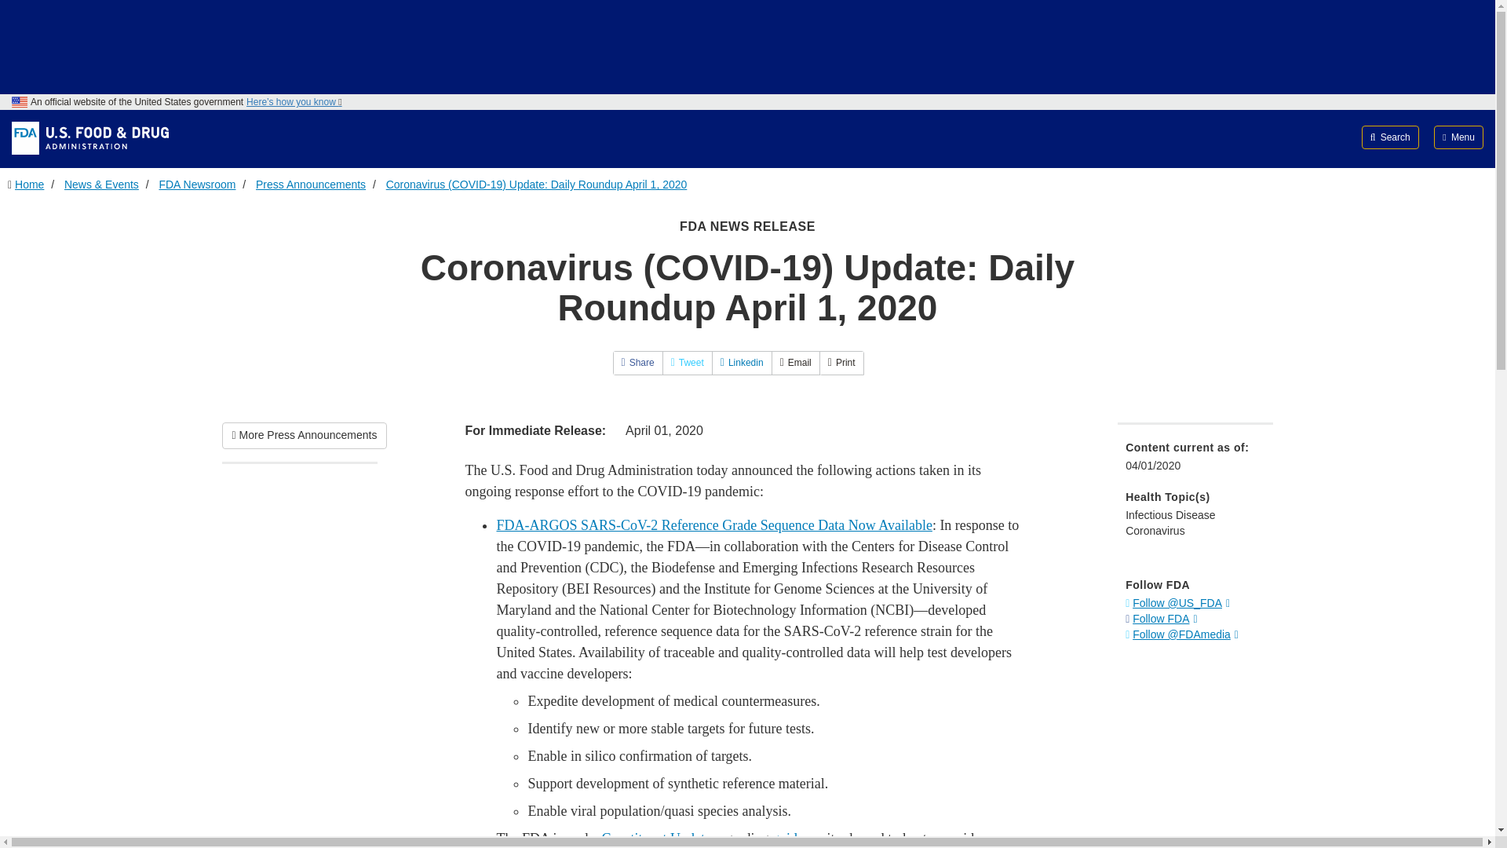 Image resolution: width=1507 pixels, height=848 pixels. What do you see at coordinates (713, 525) in the screenshot?
I see `FDA-ARGOS SARS-CoV-2 Reference Grade Sequence Data ` at bounding box center [713, 525].